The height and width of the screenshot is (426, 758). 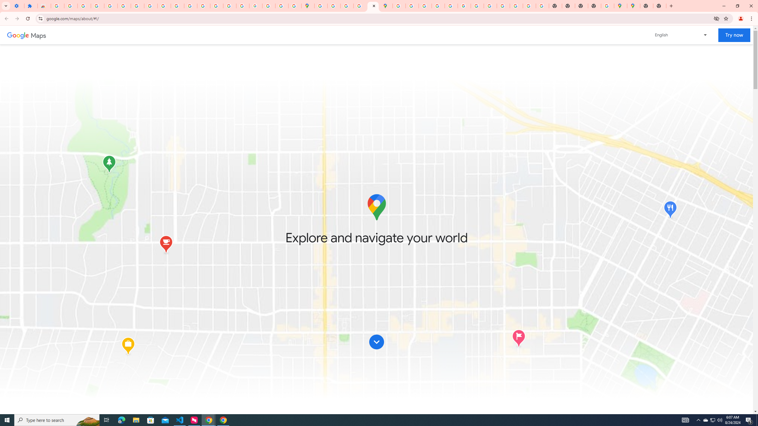 I want to click on Privacy Help Center - Policies Help, so click(x=425, y=6).